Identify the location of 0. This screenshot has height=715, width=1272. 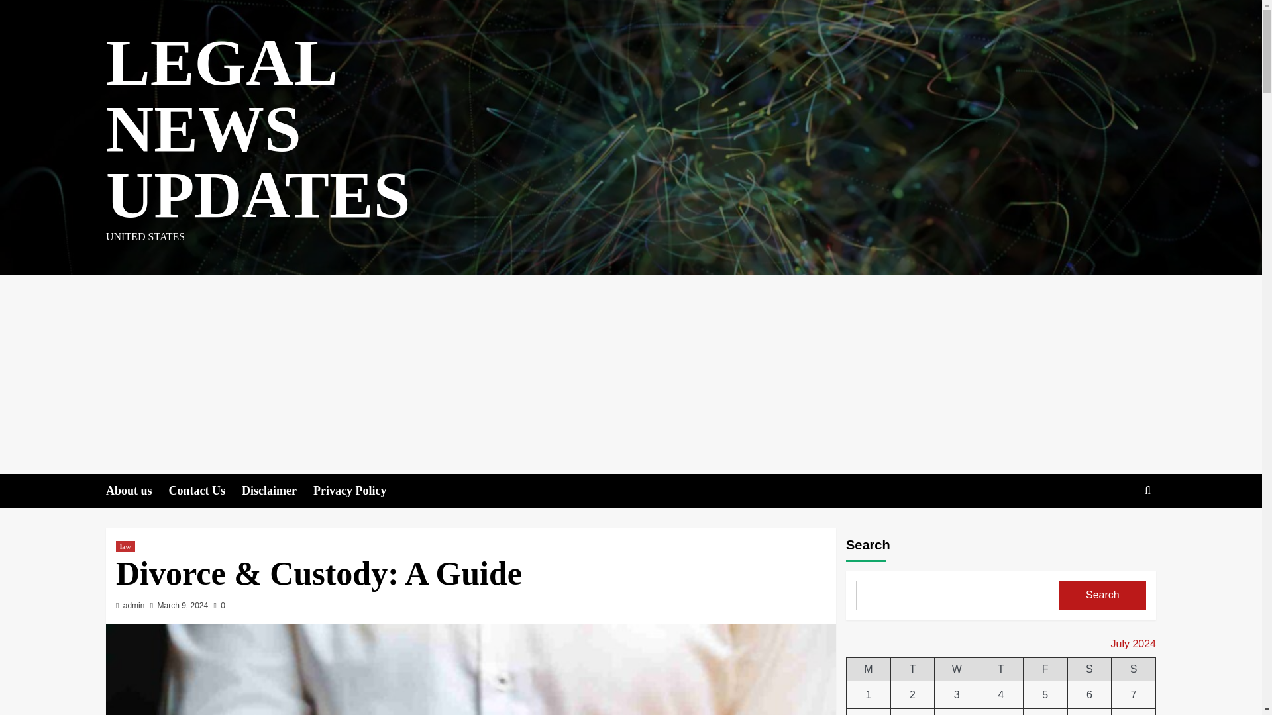
(219, 606).